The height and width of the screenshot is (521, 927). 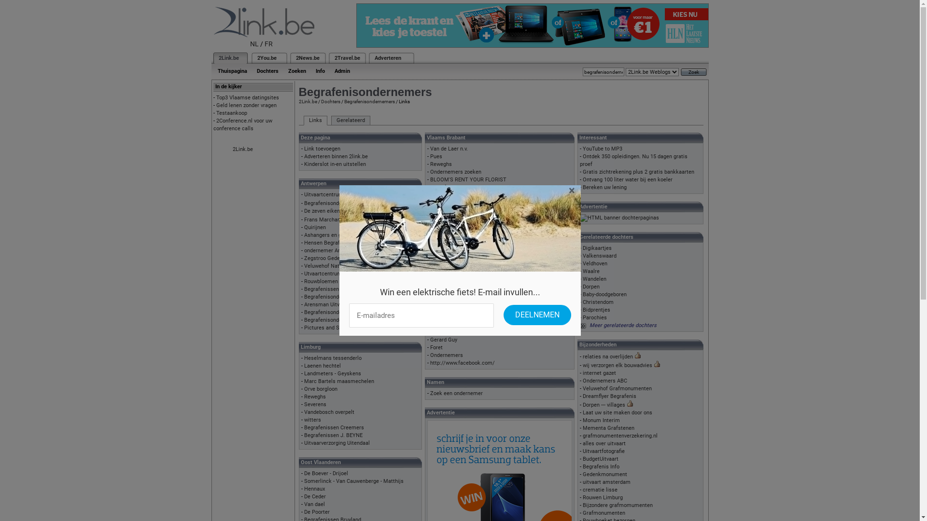 What do you see at coordinates (456, 256) in the screenshot?
I see `Urn West Vlaanderen` at bounding box center [456, 256].